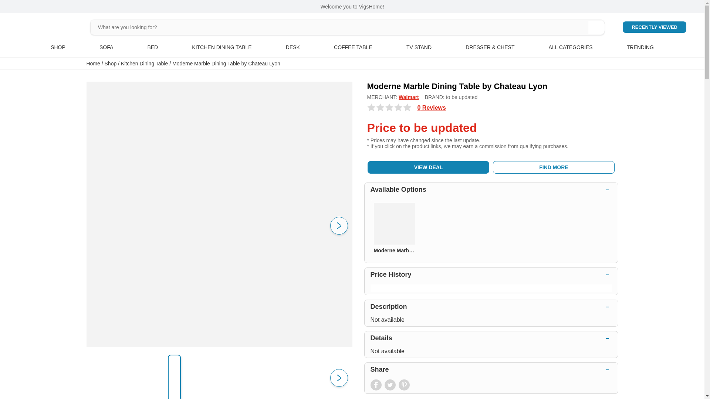 This screenshot has width=710, height=399. What do you see at coordinates (226, 64) in the screenshot?
I see `Moderne Marble Dining Table by Chateau Lyon` at bounding box center [226, 64].